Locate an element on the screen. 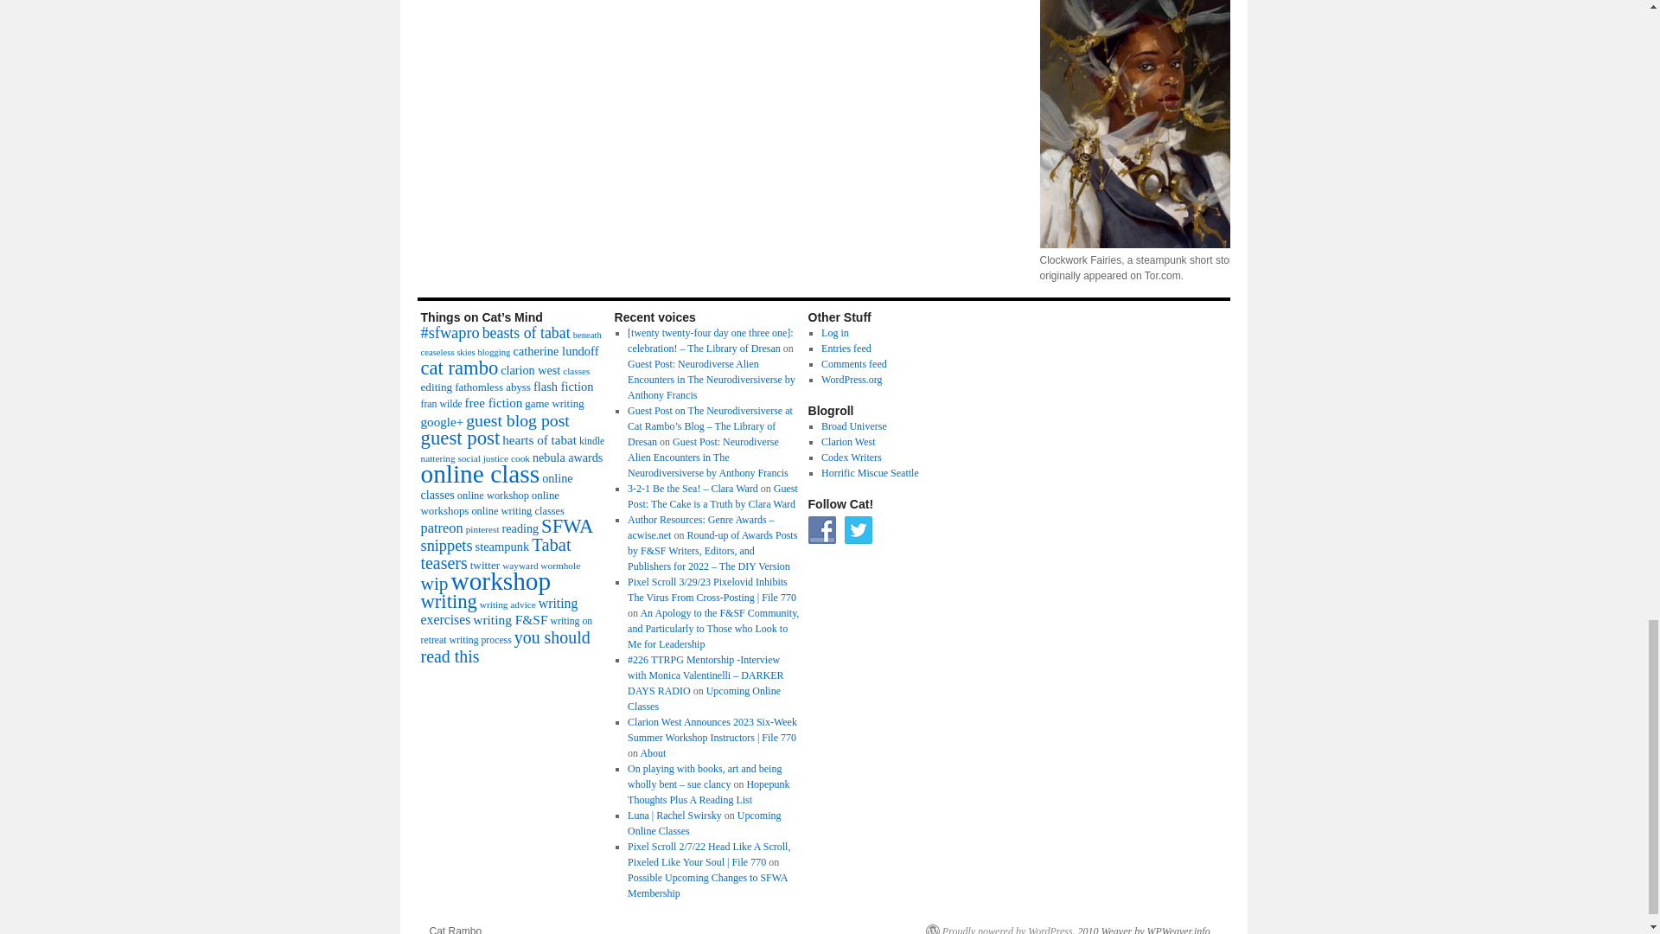 This screenshot has width=1660, height=934. catherine lundoff is located at coordinates (555, 351).